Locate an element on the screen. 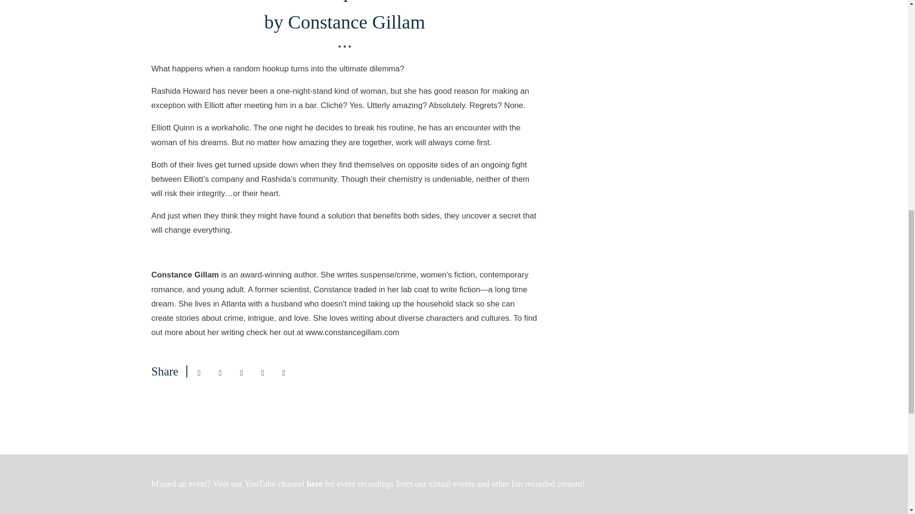  Share on pinterest is located at coordinates (262, 373).